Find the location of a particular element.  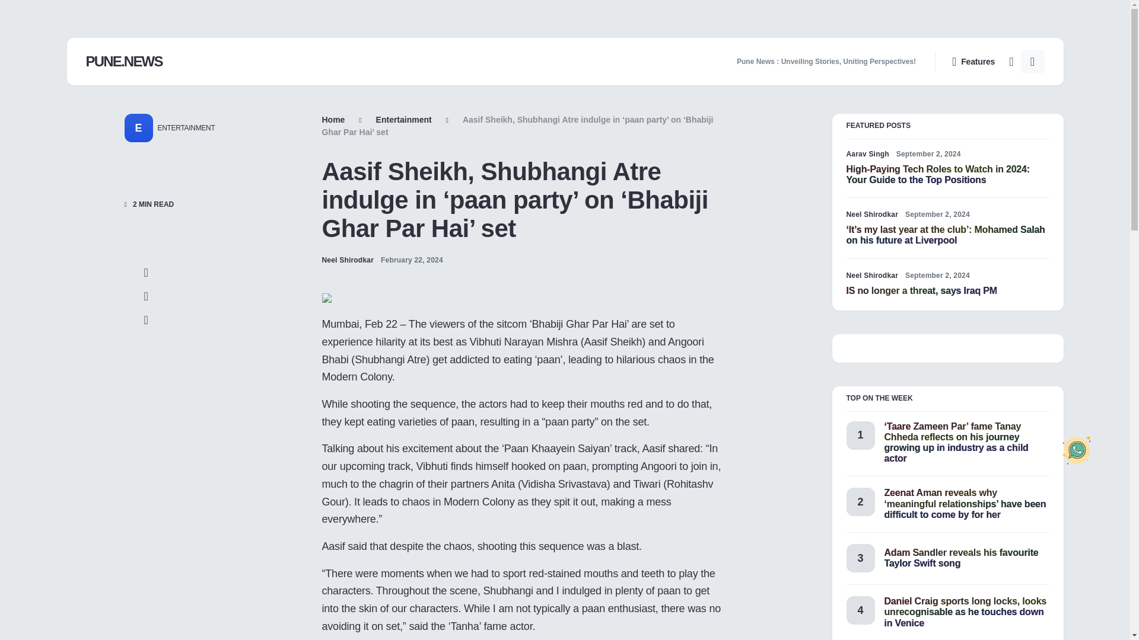

View all posts by Neel Shirodkar is located at coordinates (347, 260).